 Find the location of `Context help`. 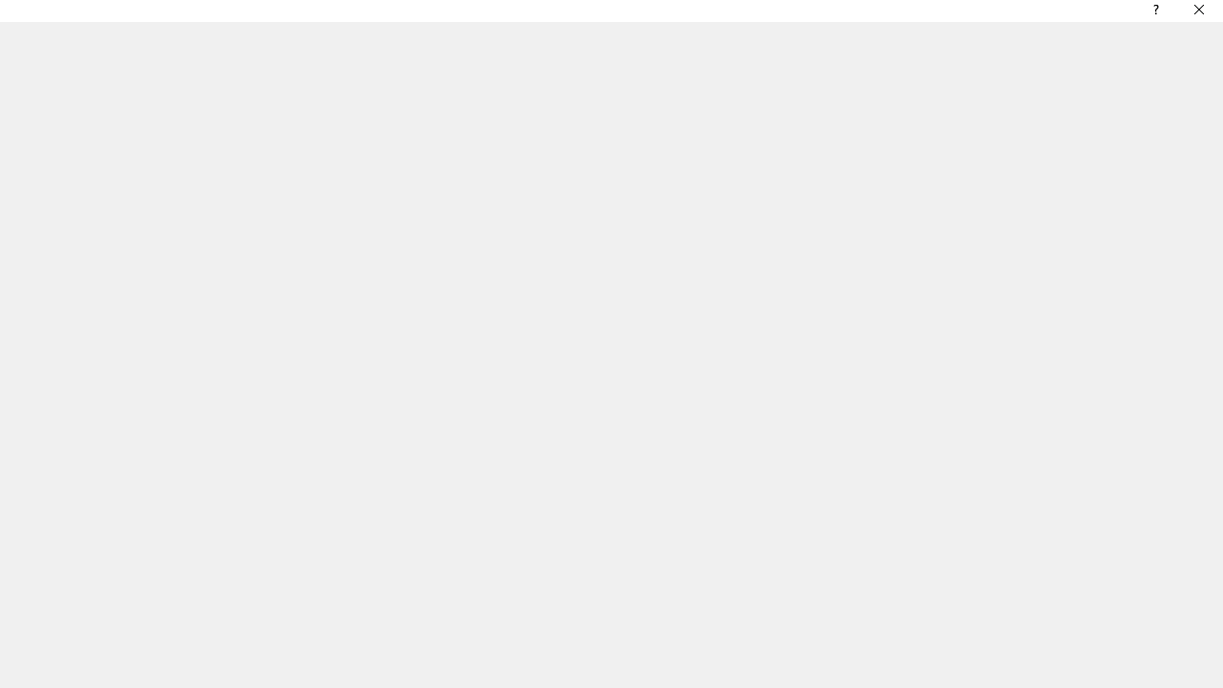

Context help is located at coordinates (1154, 13).